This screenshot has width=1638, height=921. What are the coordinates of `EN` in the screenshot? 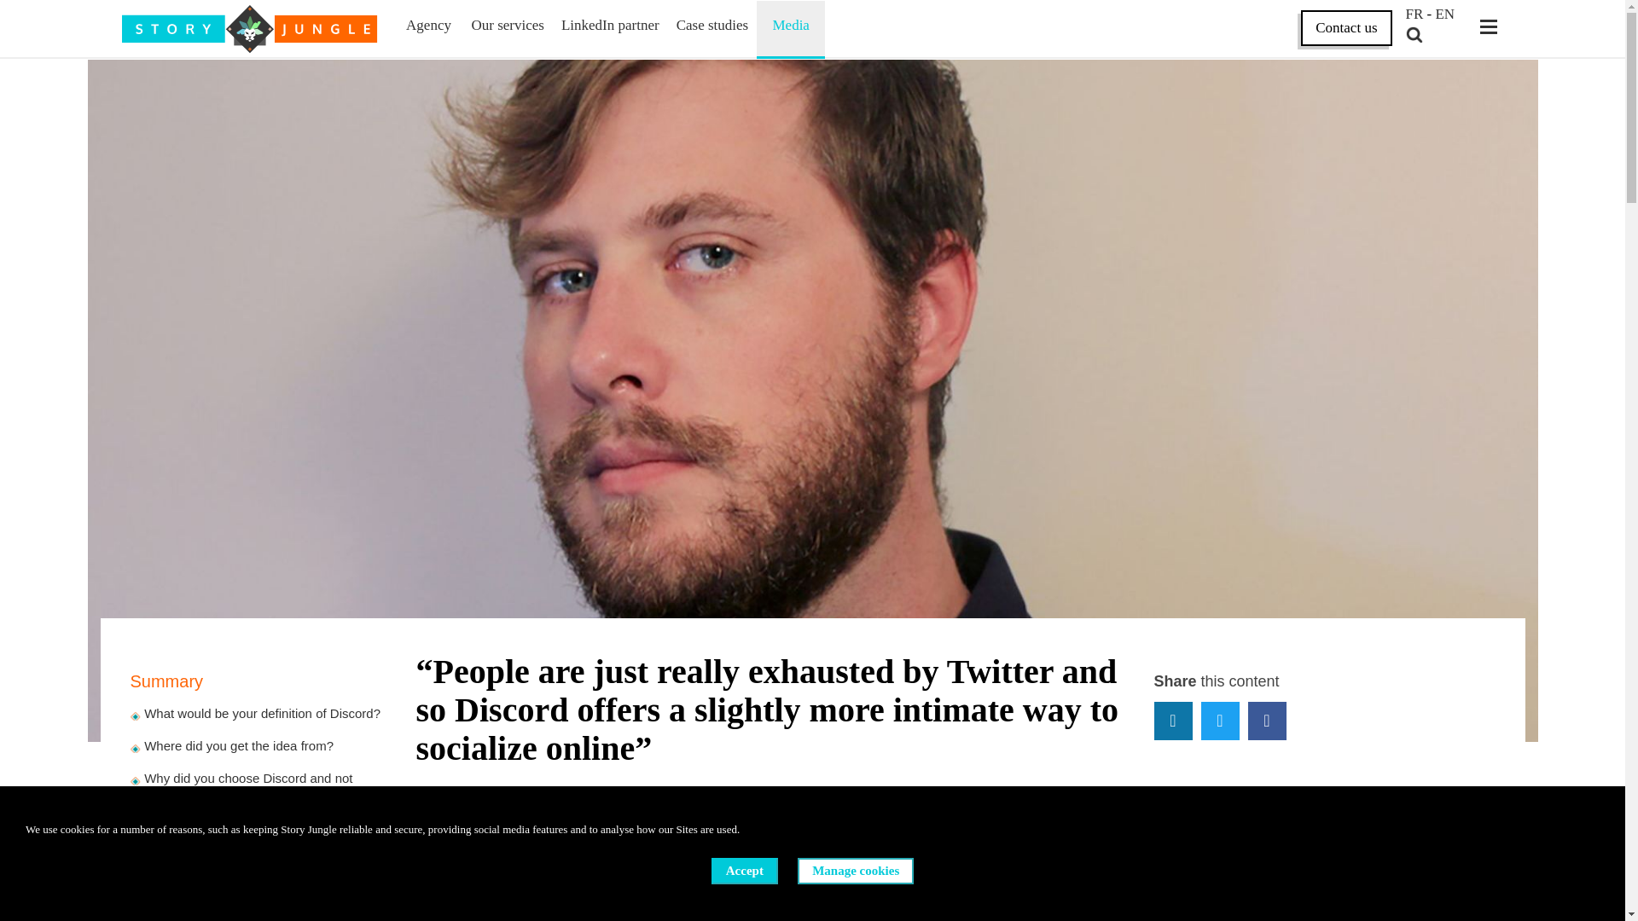 It's located at (1443, 15).